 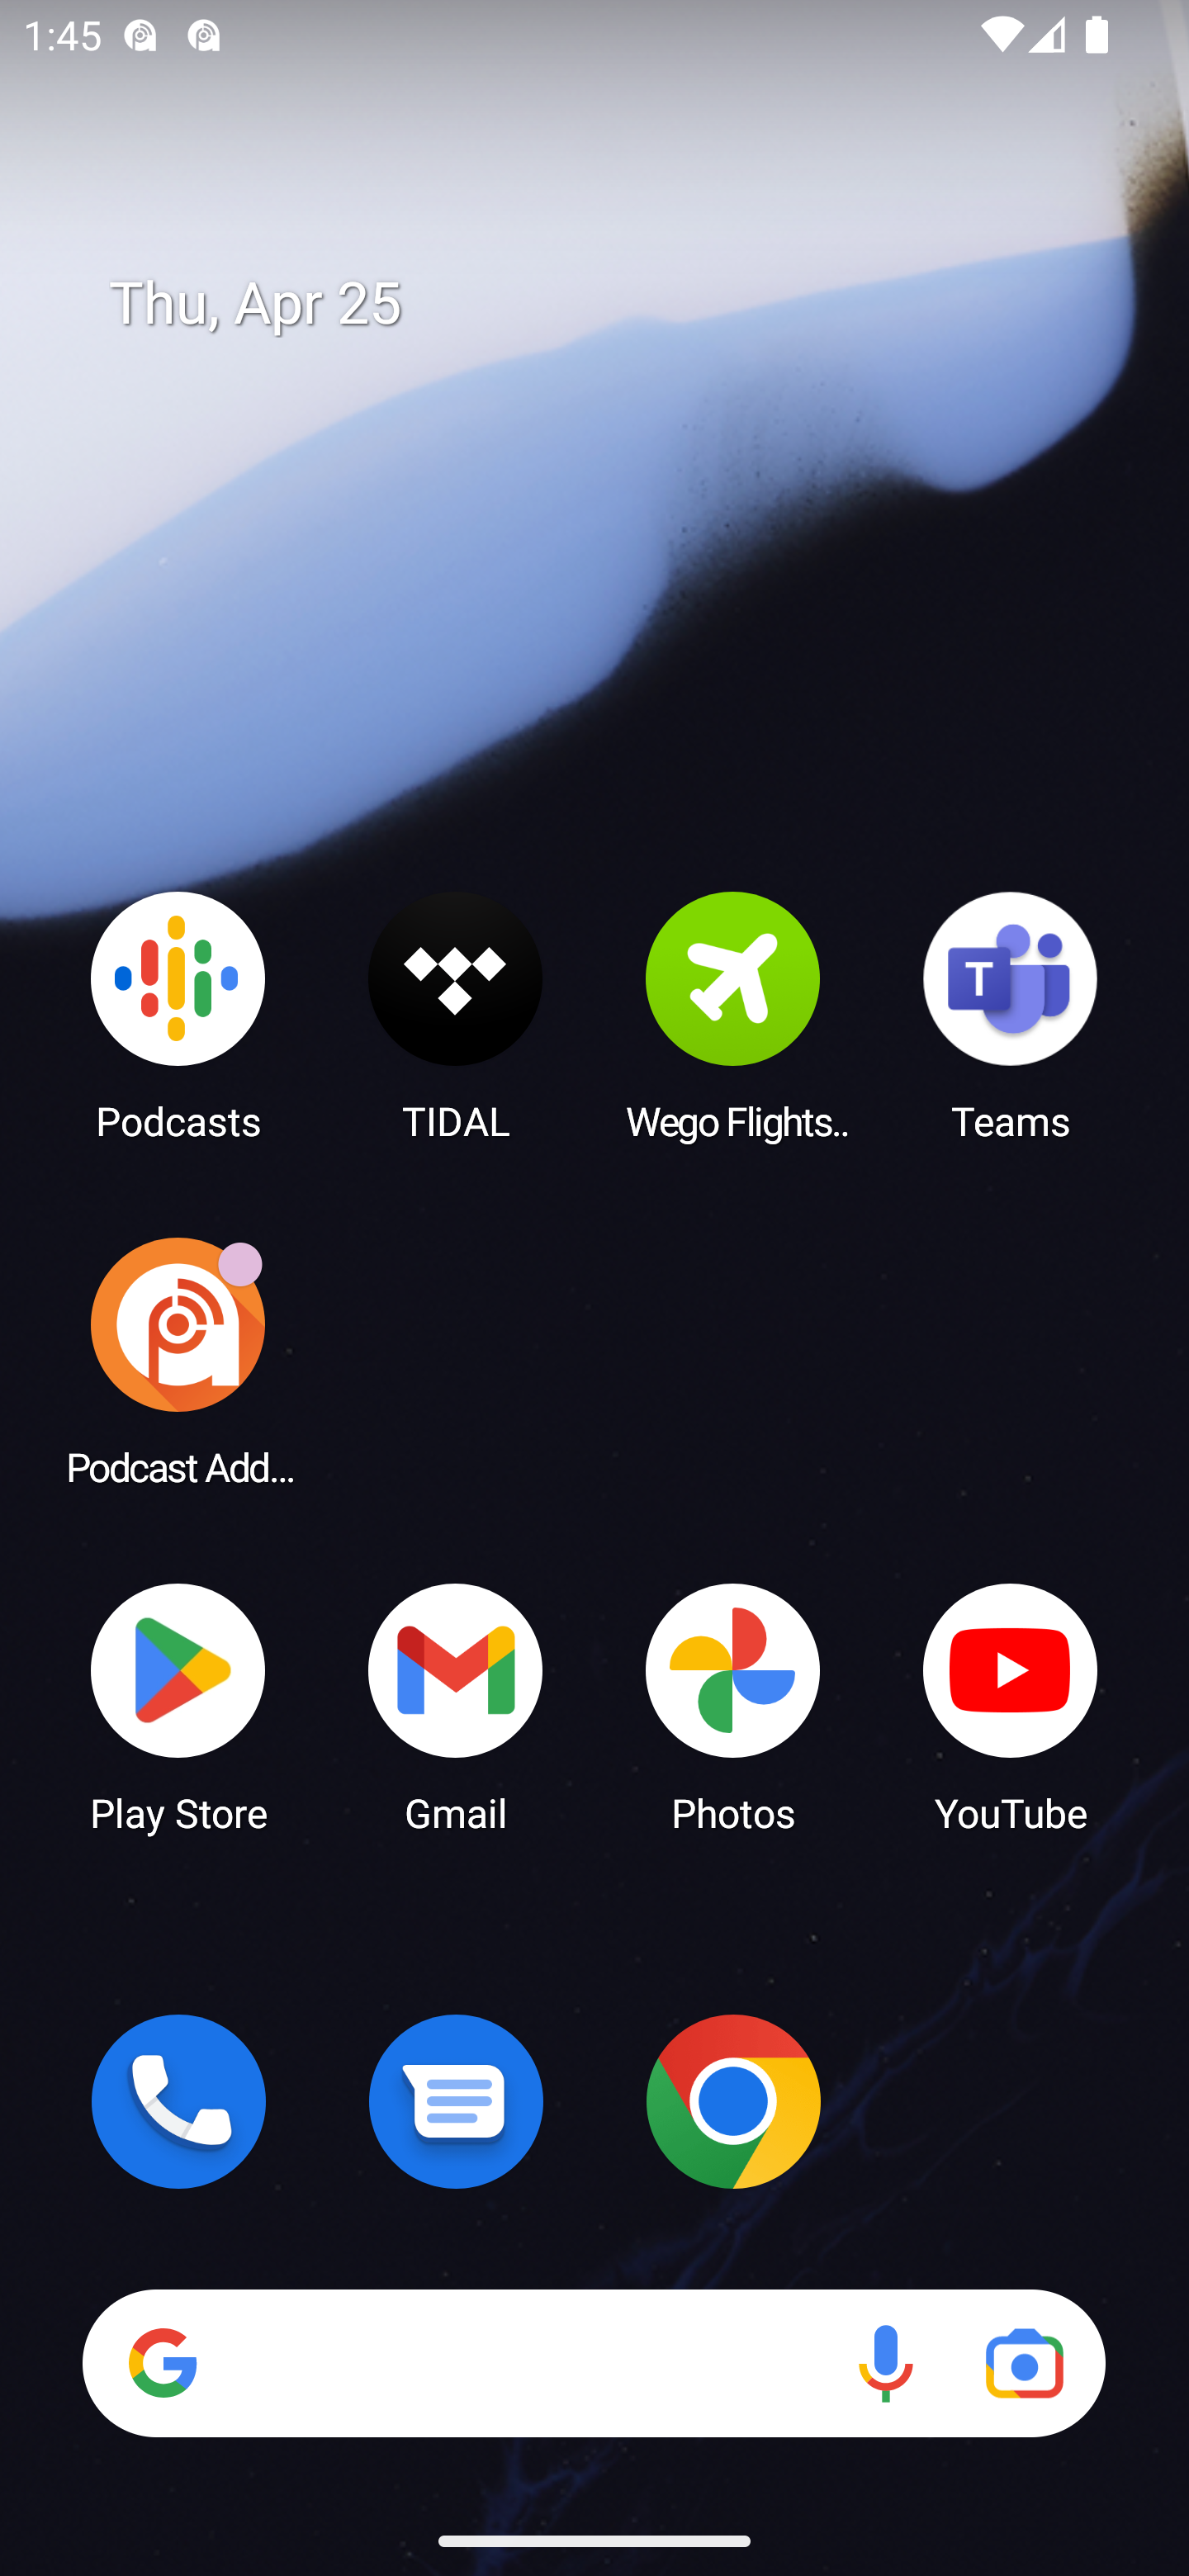 I want to click on Teams, so click(x=1011, y=1015).